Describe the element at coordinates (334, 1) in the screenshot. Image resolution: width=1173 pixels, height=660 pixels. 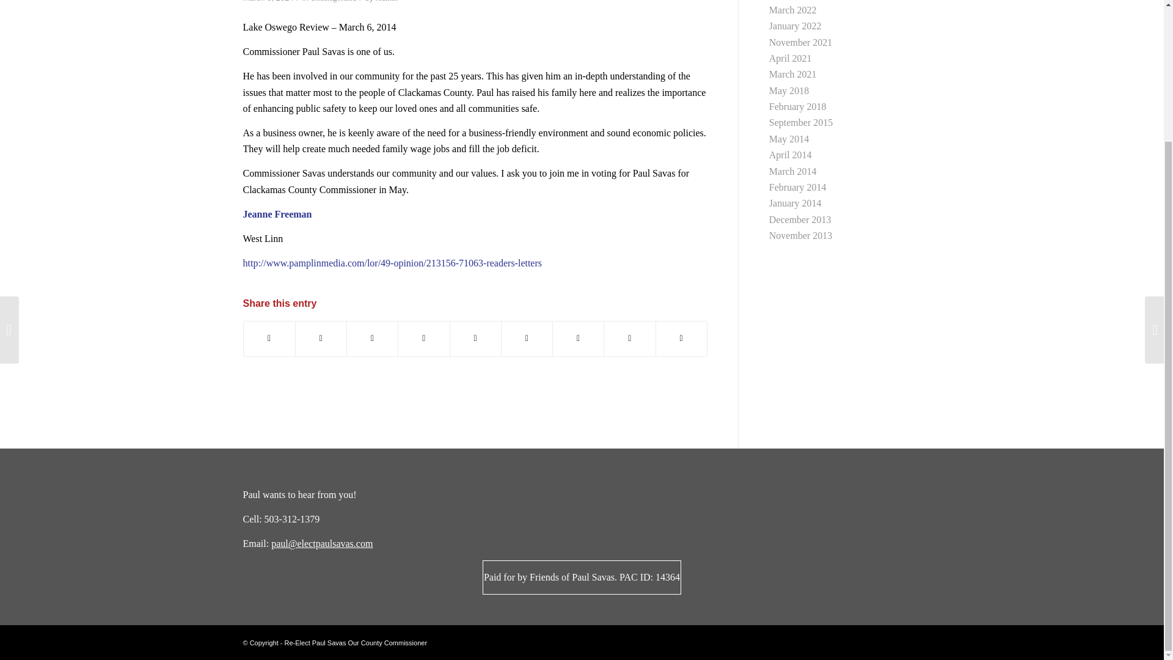
I see `Uncategorized` at that location.